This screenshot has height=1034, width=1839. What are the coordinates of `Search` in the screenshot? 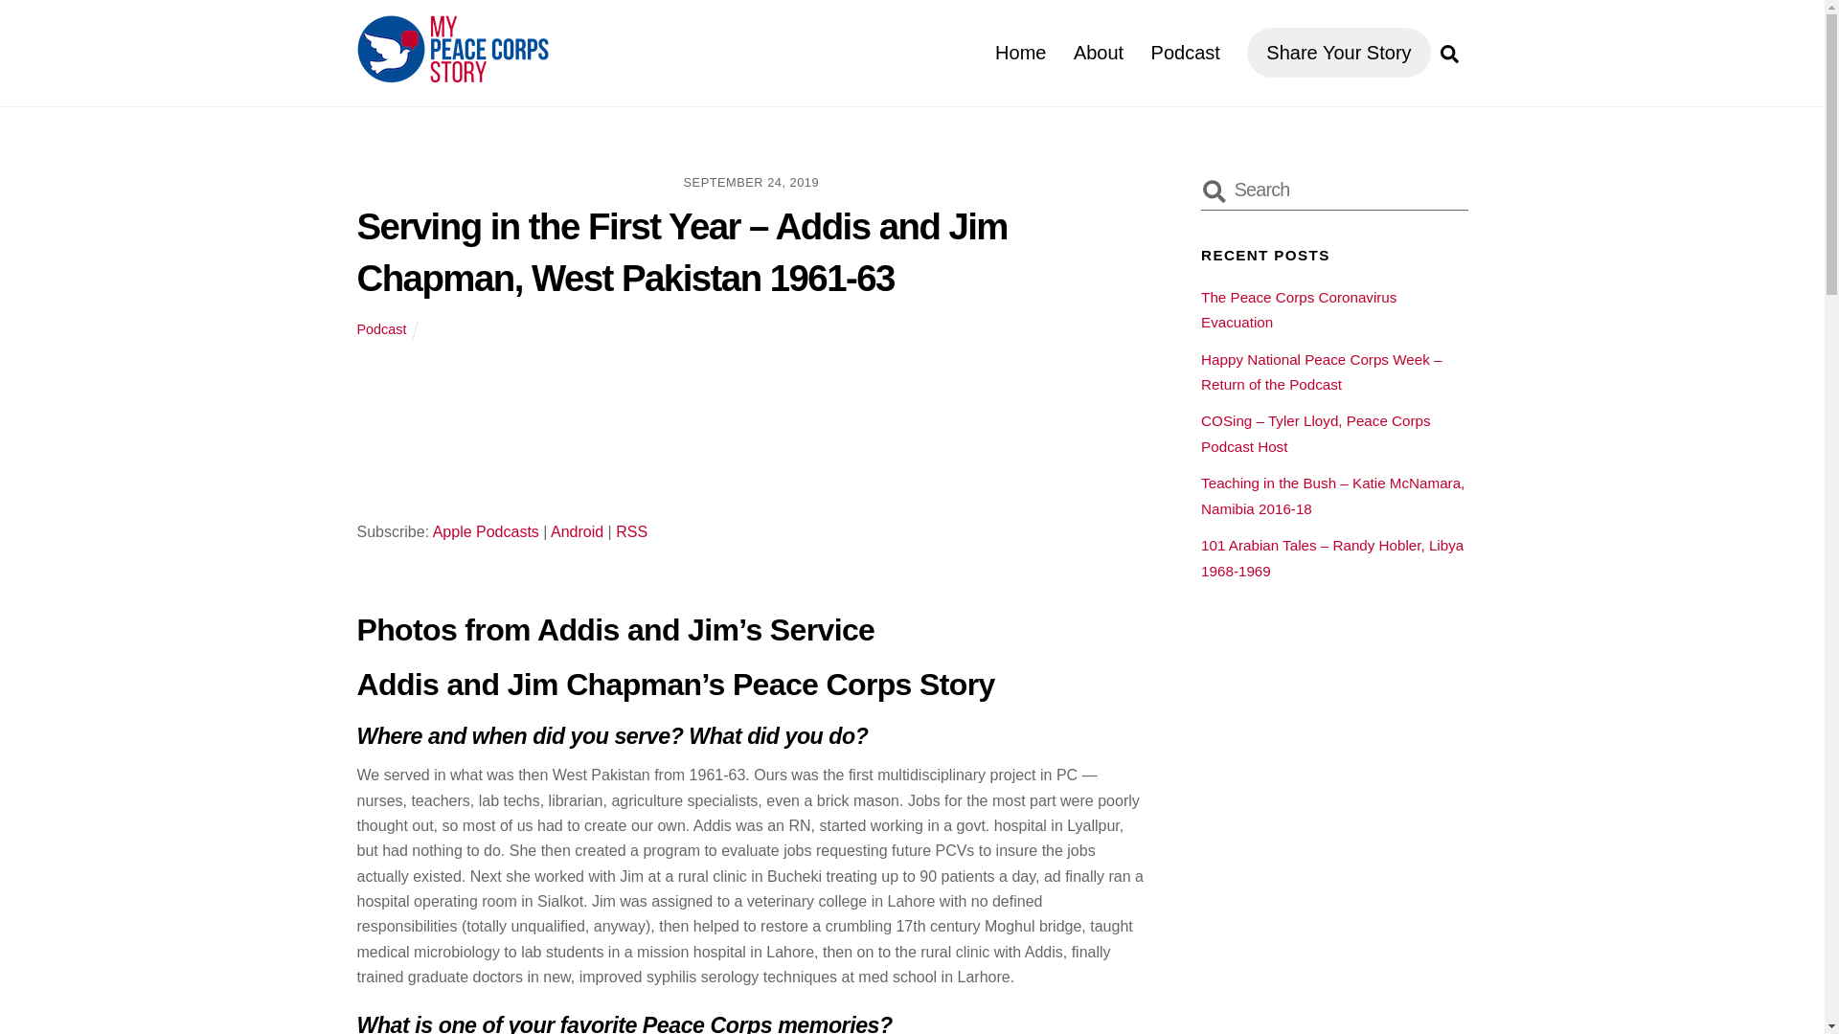 It's located at (631, 530).